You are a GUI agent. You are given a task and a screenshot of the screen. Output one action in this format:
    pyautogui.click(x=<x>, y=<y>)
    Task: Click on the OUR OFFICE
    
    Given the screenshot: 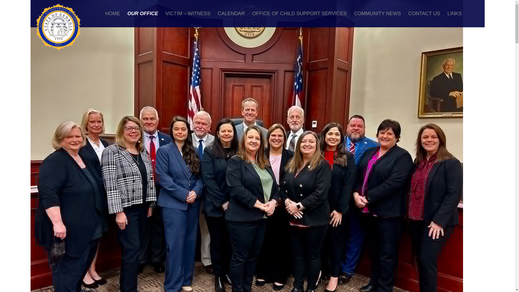 What is the action you would take?
    pyautogui.click(x=143, y=14)
    